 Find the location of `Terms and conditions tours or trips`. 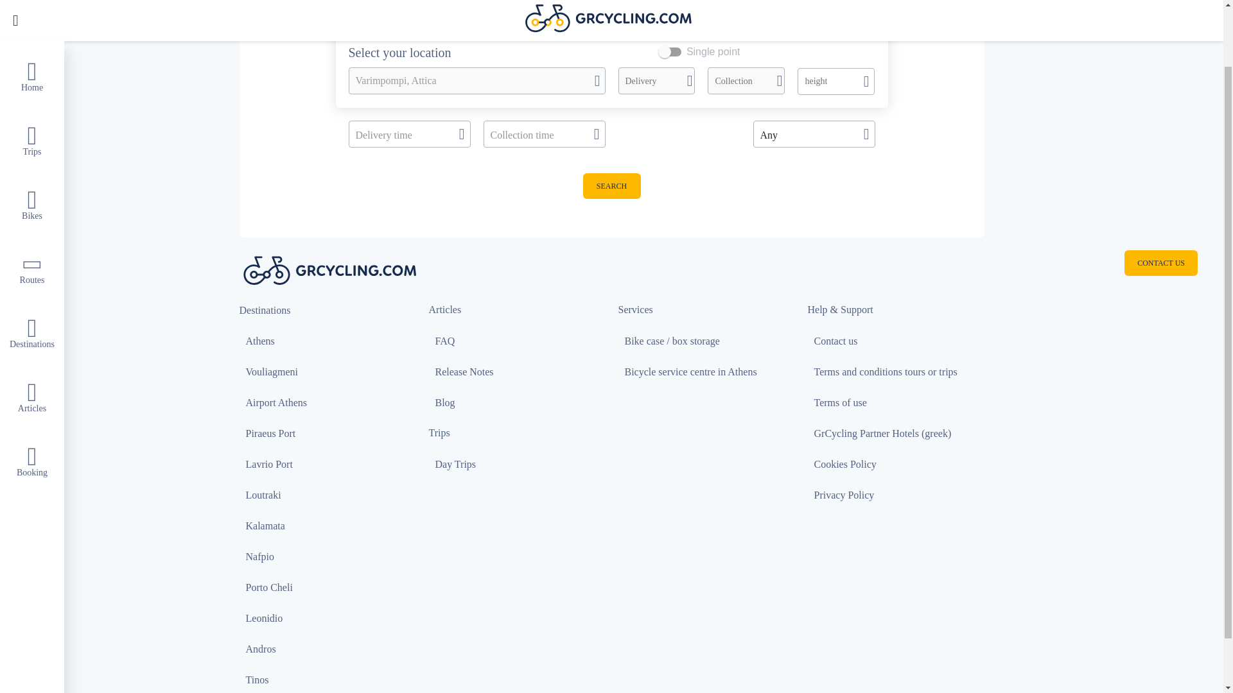

Terms and conditions tours or trips is located at coordinates (899, 380).